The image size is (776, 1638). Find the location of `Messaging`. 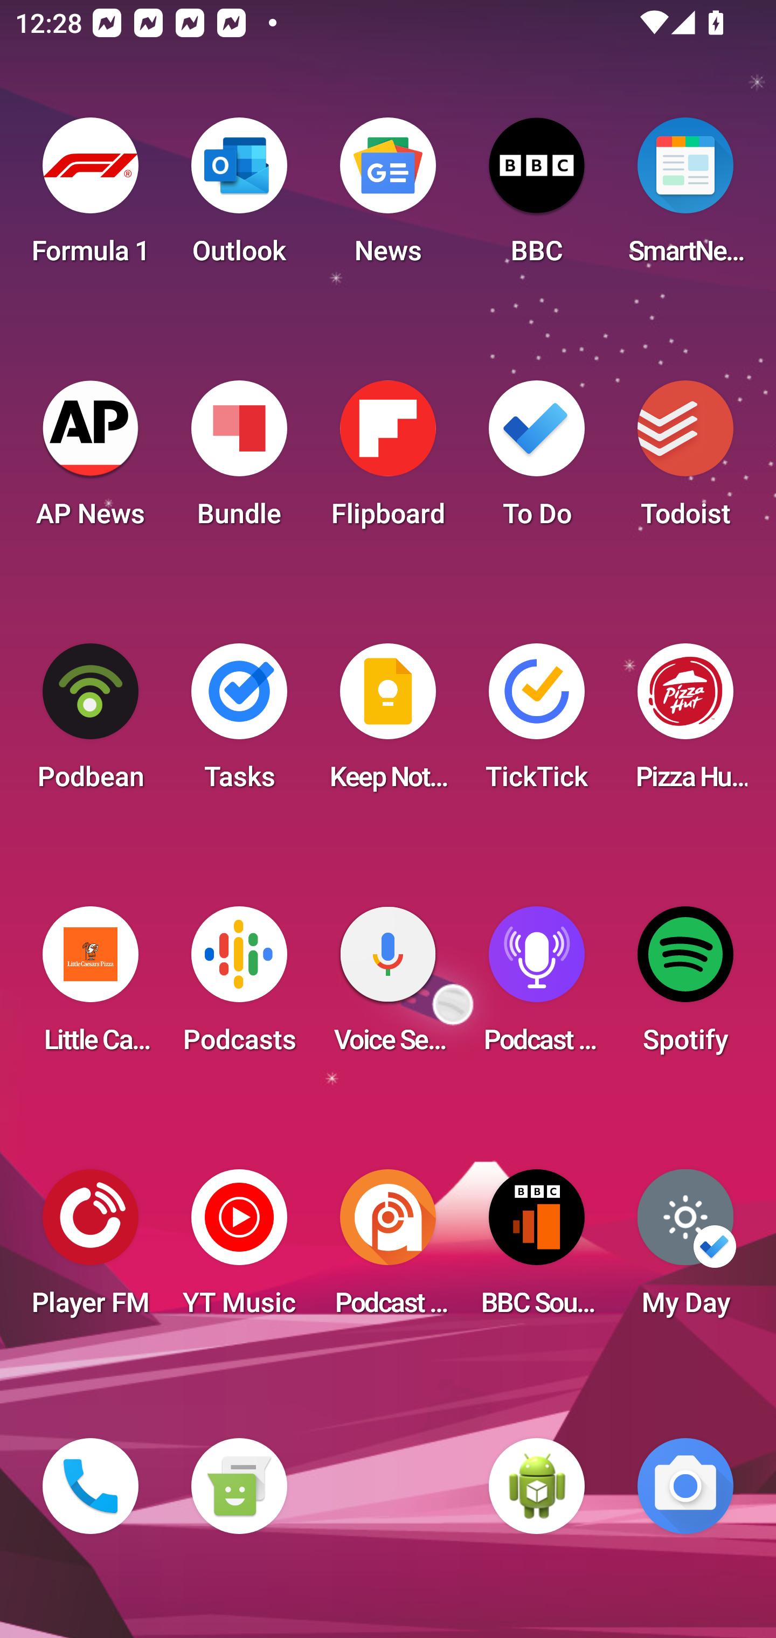

Messaging is located at coordinates (239, 1486).